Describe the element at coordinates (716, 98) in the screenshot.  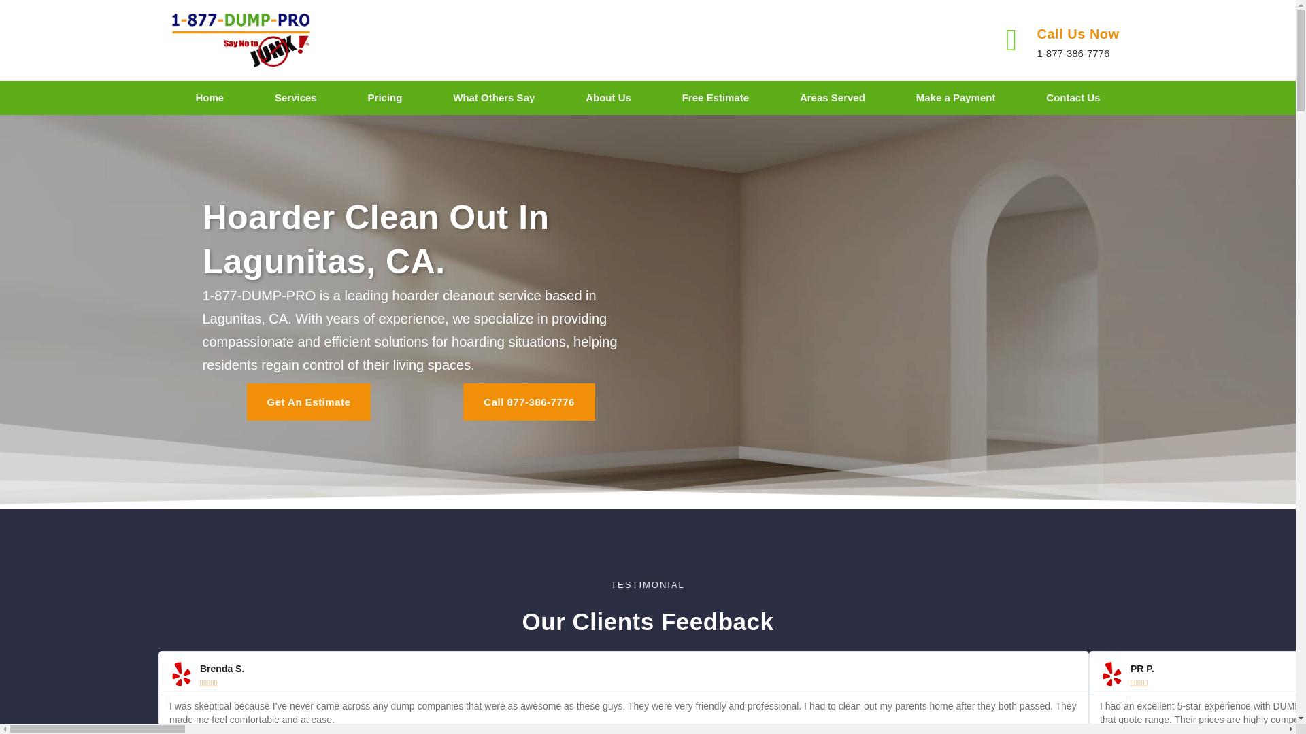
I see `Free Estimate` at that location.